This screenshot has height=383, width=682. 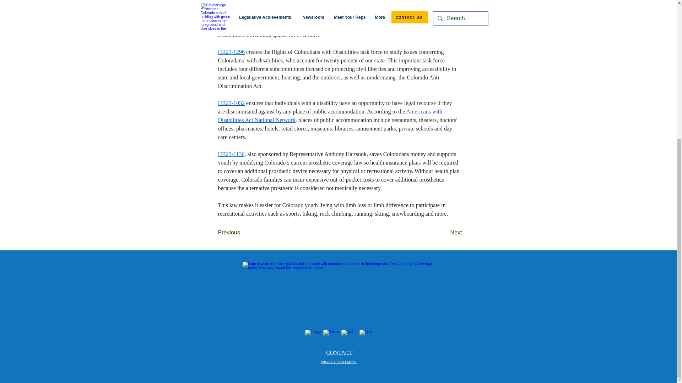 I want to click on HB23-1296, so click(x=232, y=52).